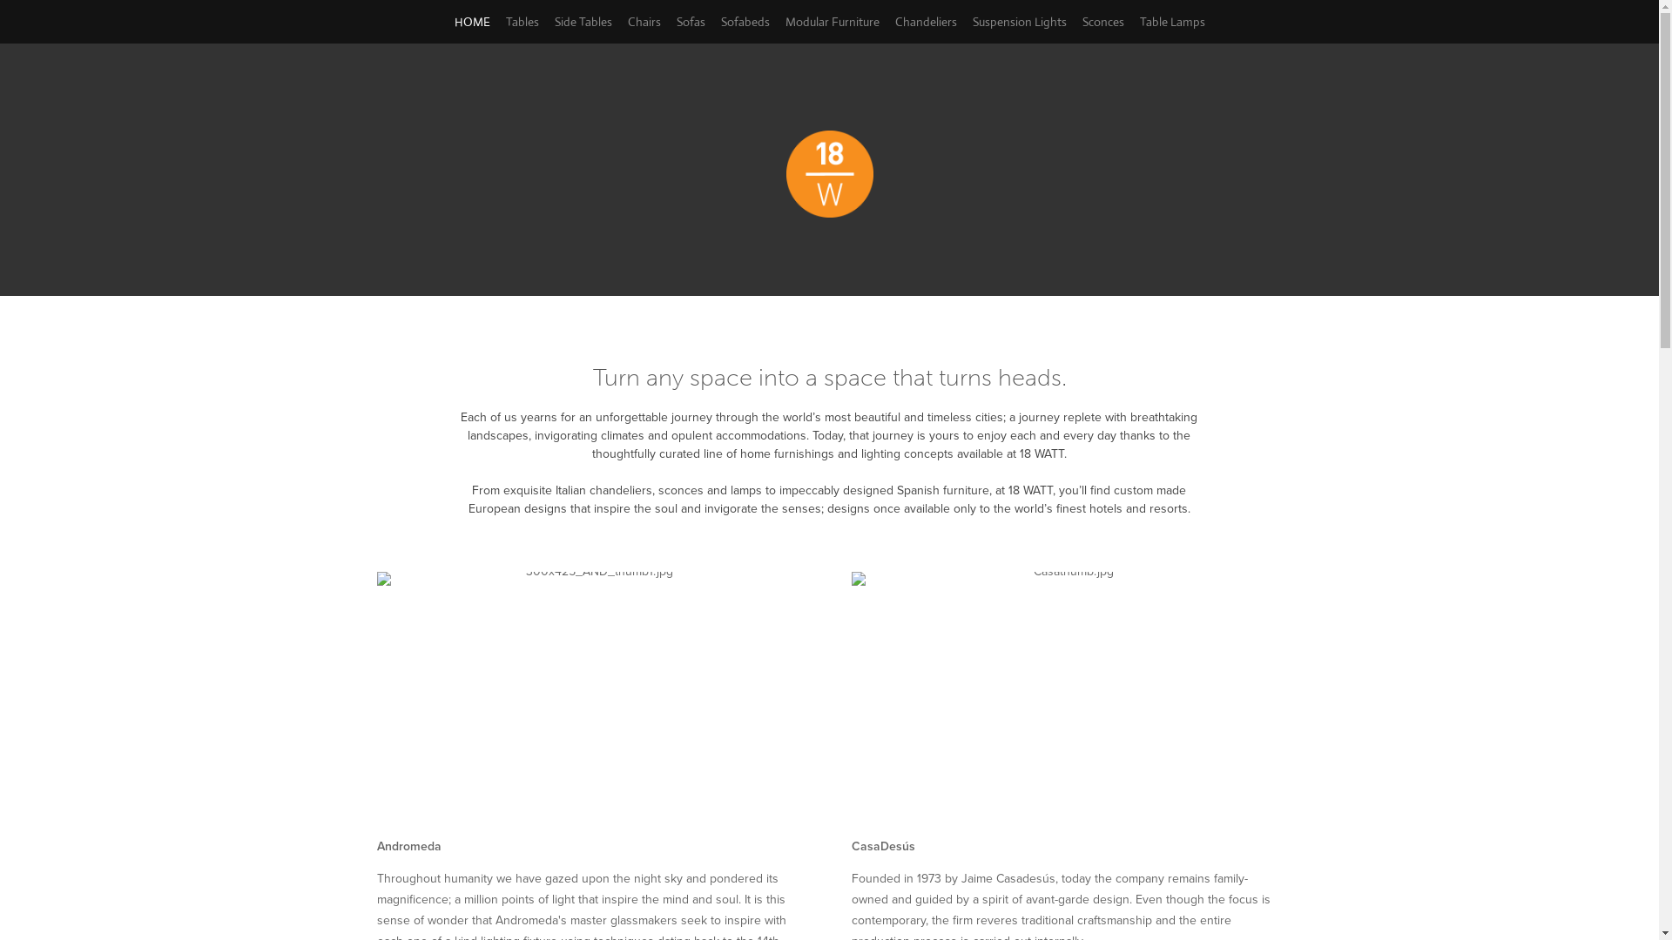  I want to click on Tables, so click(522, 22).